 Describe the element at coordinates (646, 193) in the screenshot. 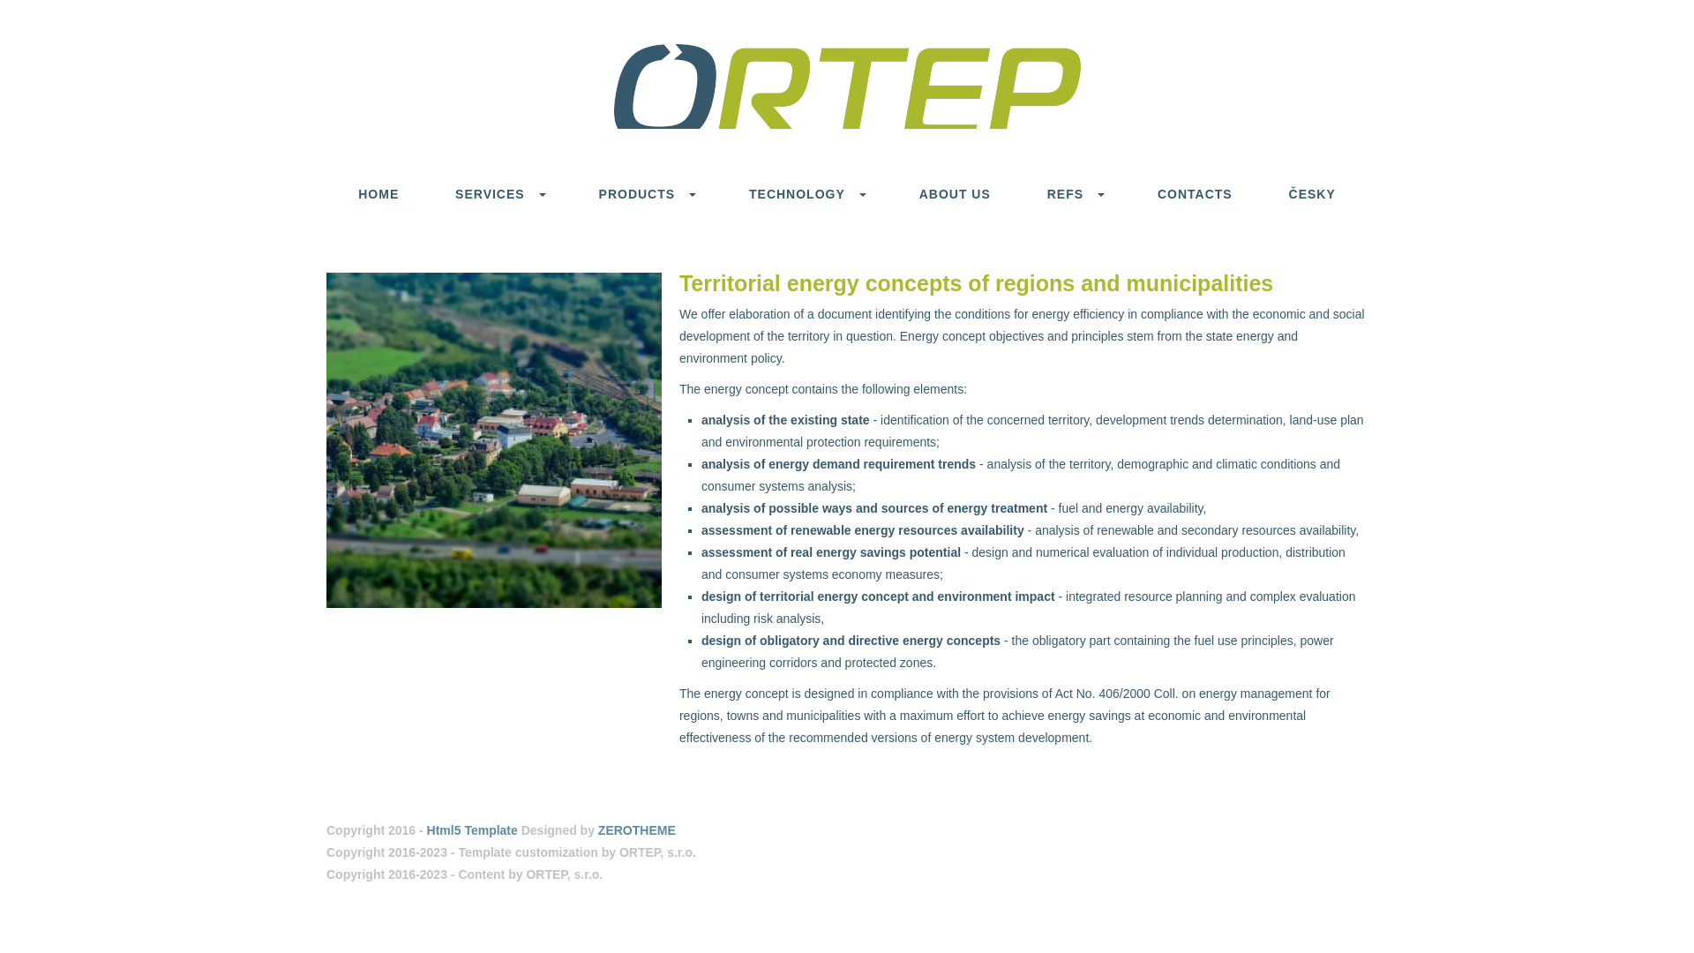

I see `PRODUCTS` at that location.